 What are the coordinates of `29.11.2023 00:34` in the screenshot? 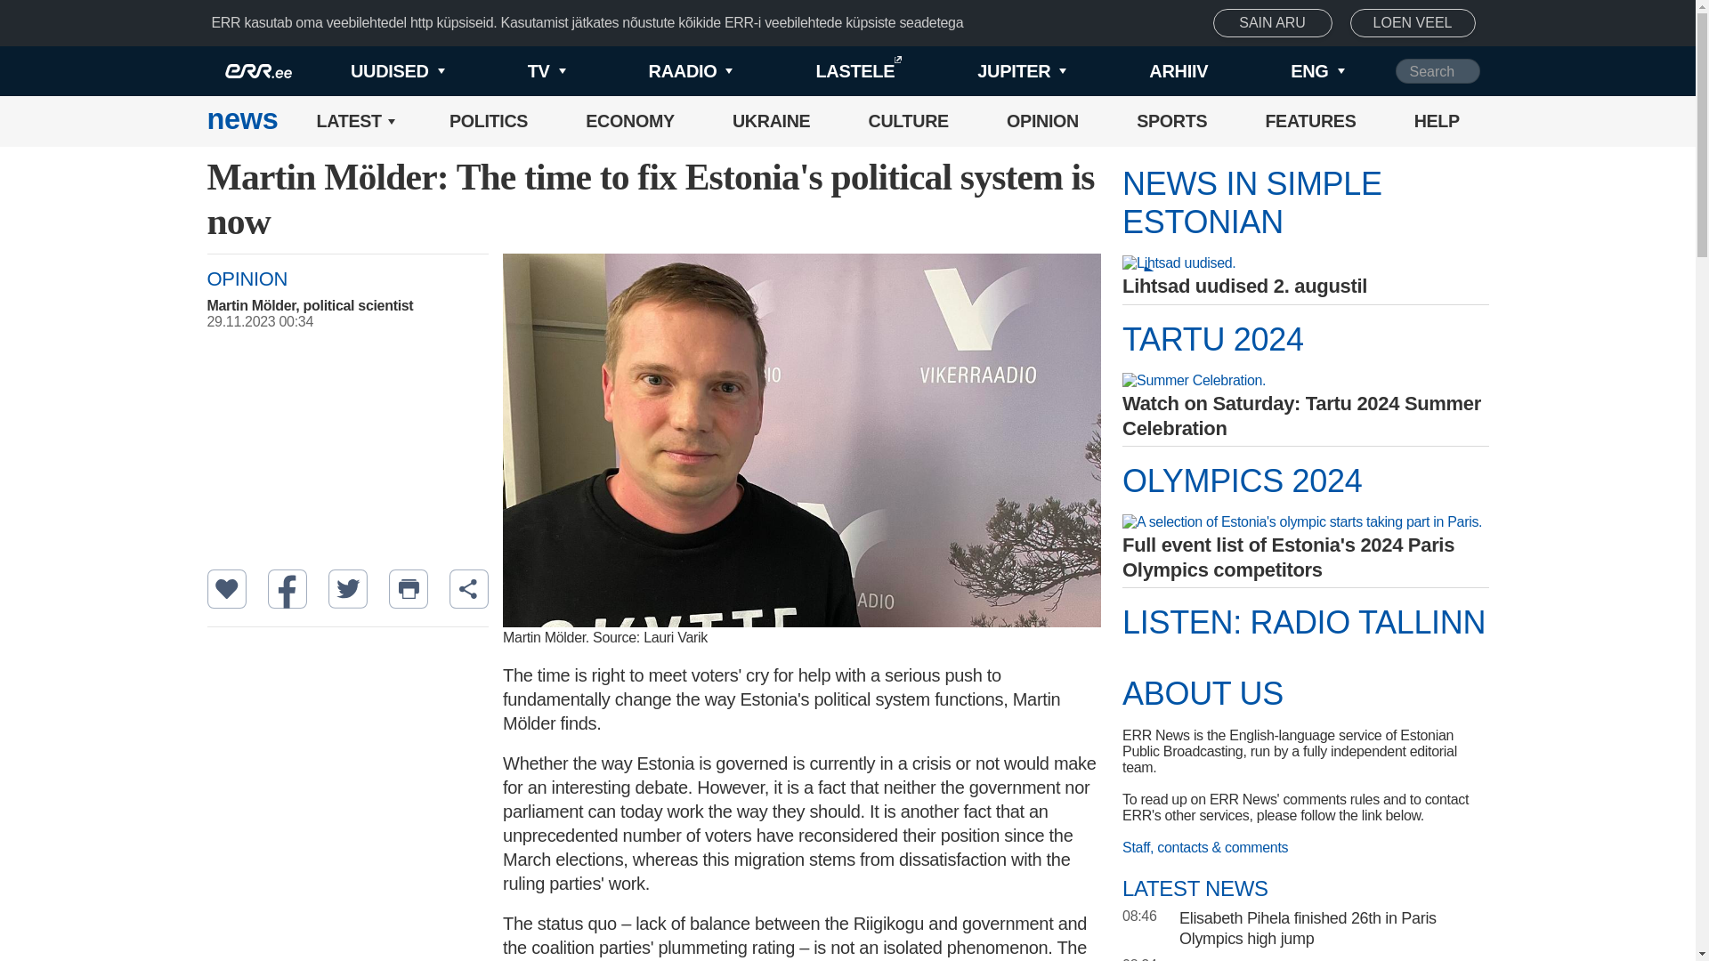 It's located at (355, 322).